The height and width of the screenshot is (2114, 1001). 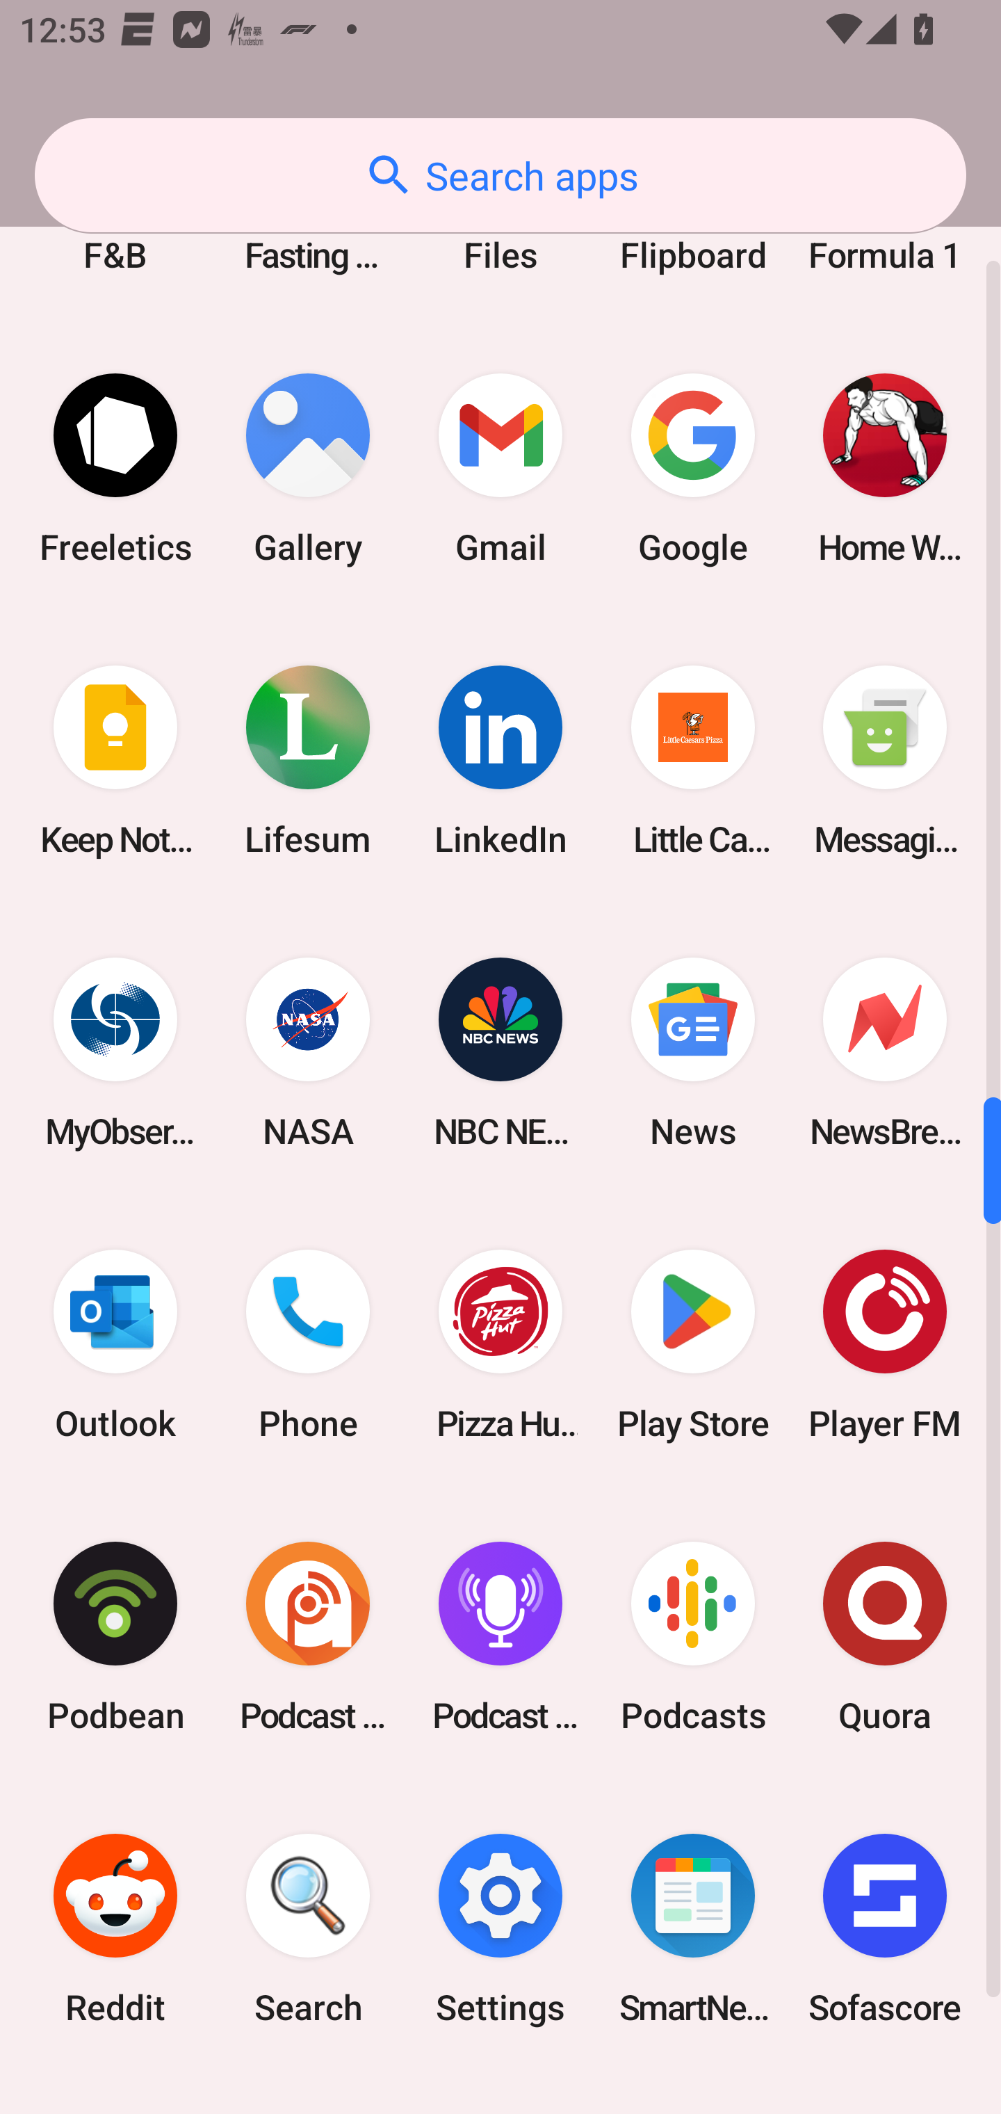 What do you see at coordinates (308, 1636) in the screenshot?
I see `Podcast Addict` at bounding box center [308, 1636].